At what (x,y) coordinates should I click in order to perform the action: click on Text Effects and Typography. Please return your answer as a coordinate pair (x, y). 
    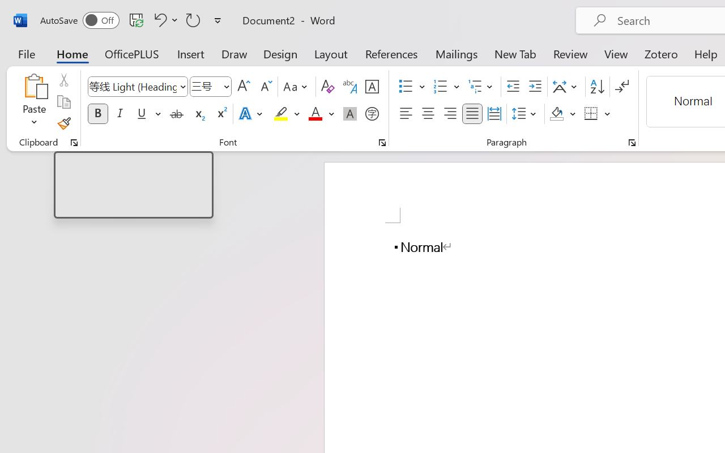
    Looking at the image, I should click on (251, 114).